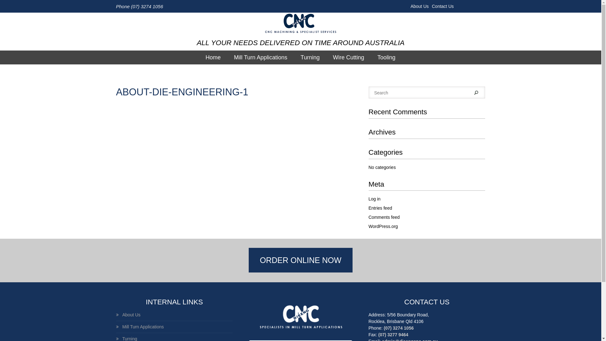  Describe the element at coordinates (381, 208) in the screenshot. I see `Entries feed` at that location.